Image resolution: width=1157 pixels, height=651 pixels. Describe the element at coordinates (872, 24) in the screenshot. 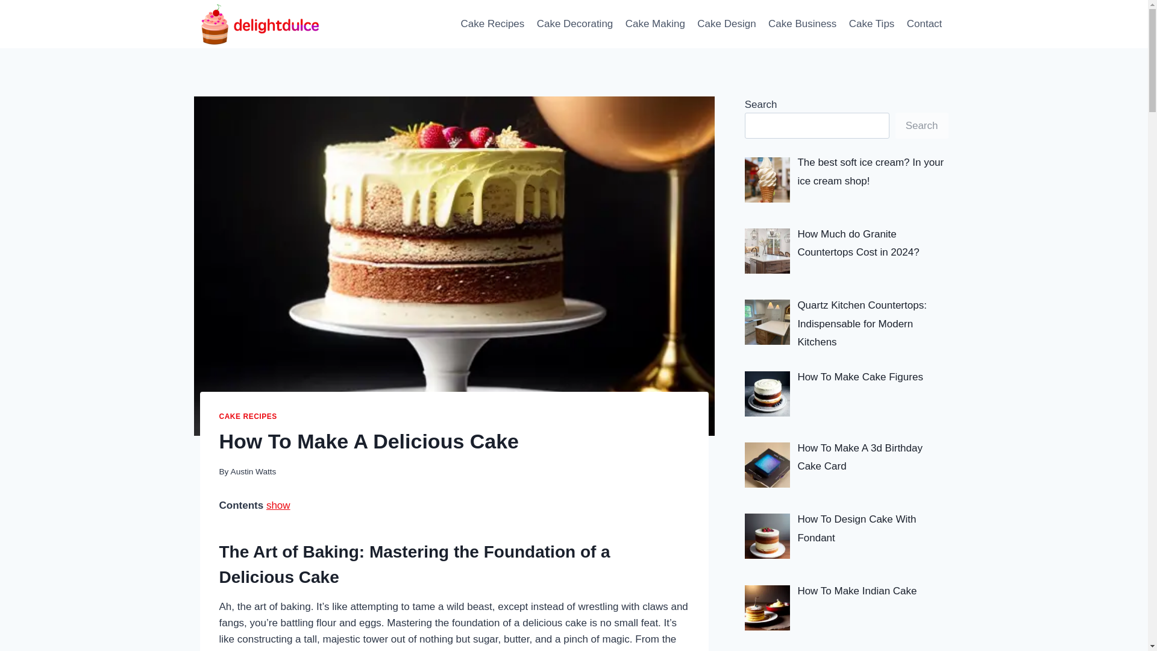

I see `Cake Tips` at that location.